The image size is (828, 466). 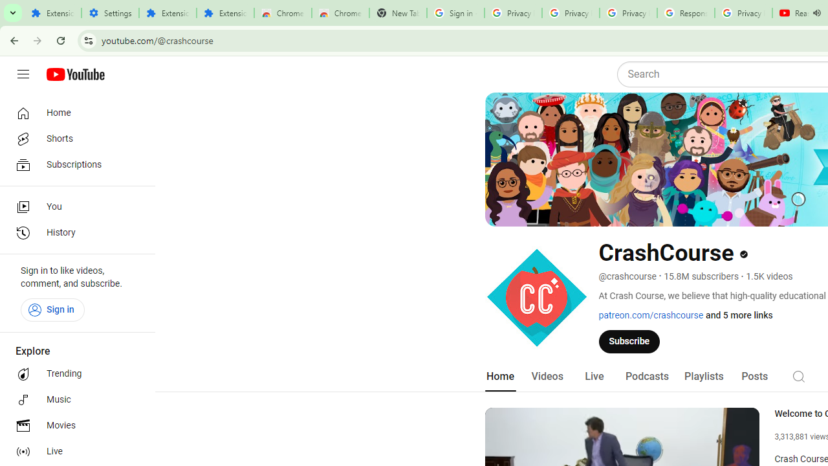 What do you see at coordinates (23, 74) in the screenshot?
I see `Guide` at bounding box center [23, 74].